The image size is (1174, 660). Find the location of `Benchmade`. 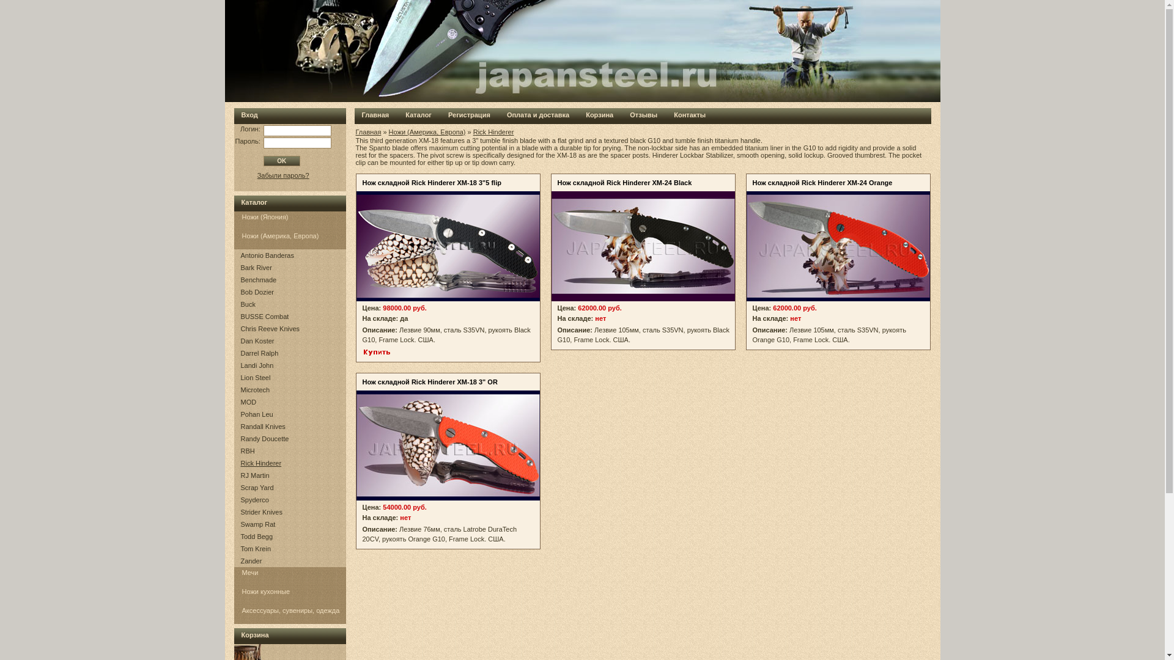

Benchmade is located at coordinates (259, 280).